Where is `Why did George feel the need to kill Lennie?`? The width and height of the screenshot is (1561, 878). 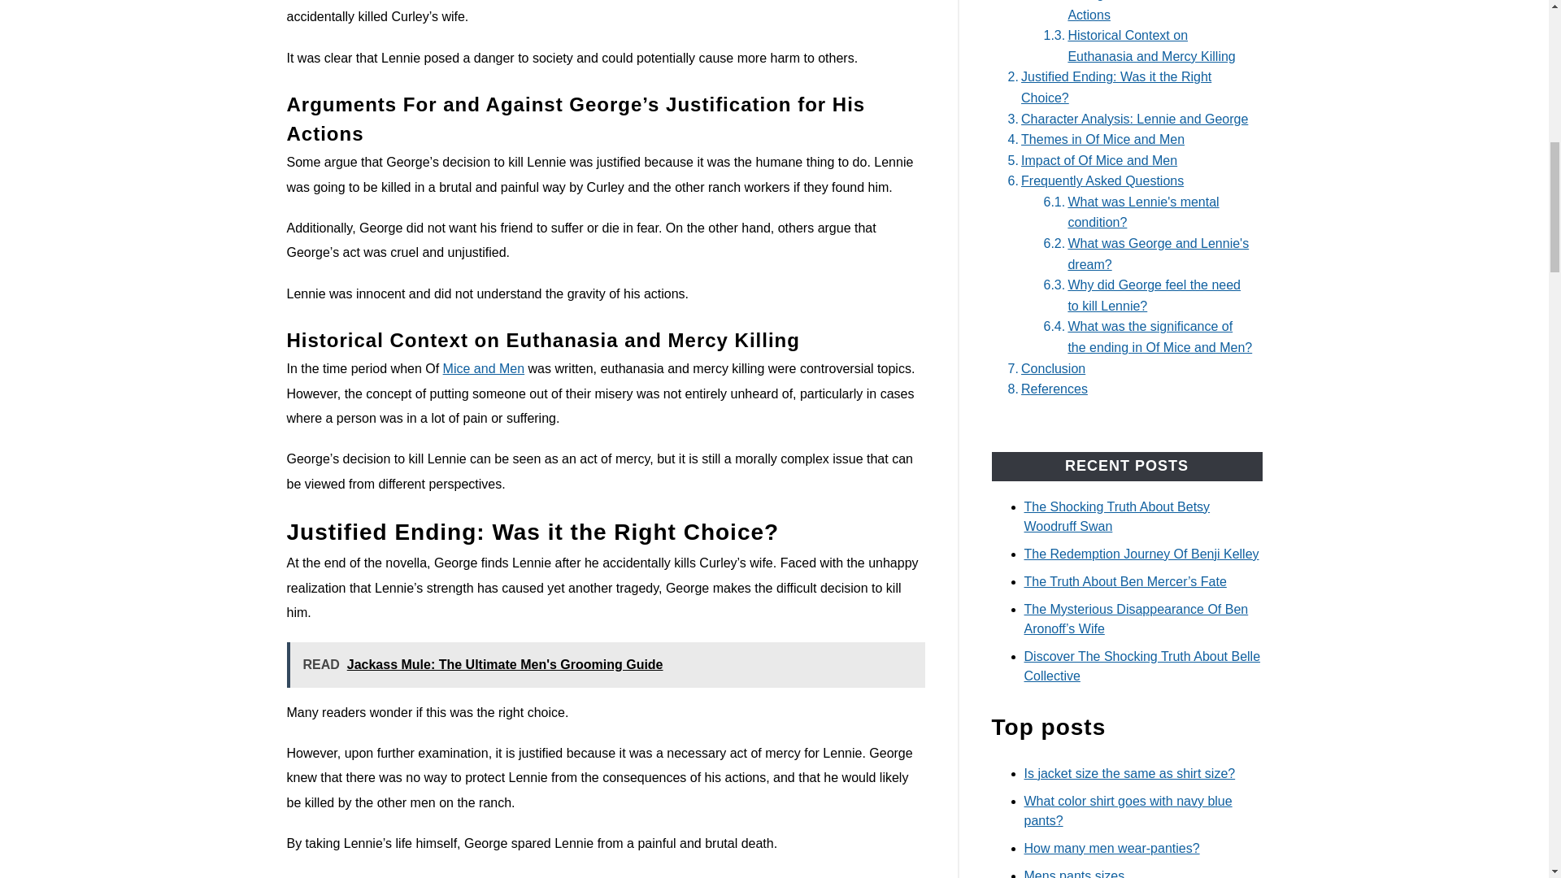
Why did George feel the need to kill Lennie? is located at coordinates (1145, 295).